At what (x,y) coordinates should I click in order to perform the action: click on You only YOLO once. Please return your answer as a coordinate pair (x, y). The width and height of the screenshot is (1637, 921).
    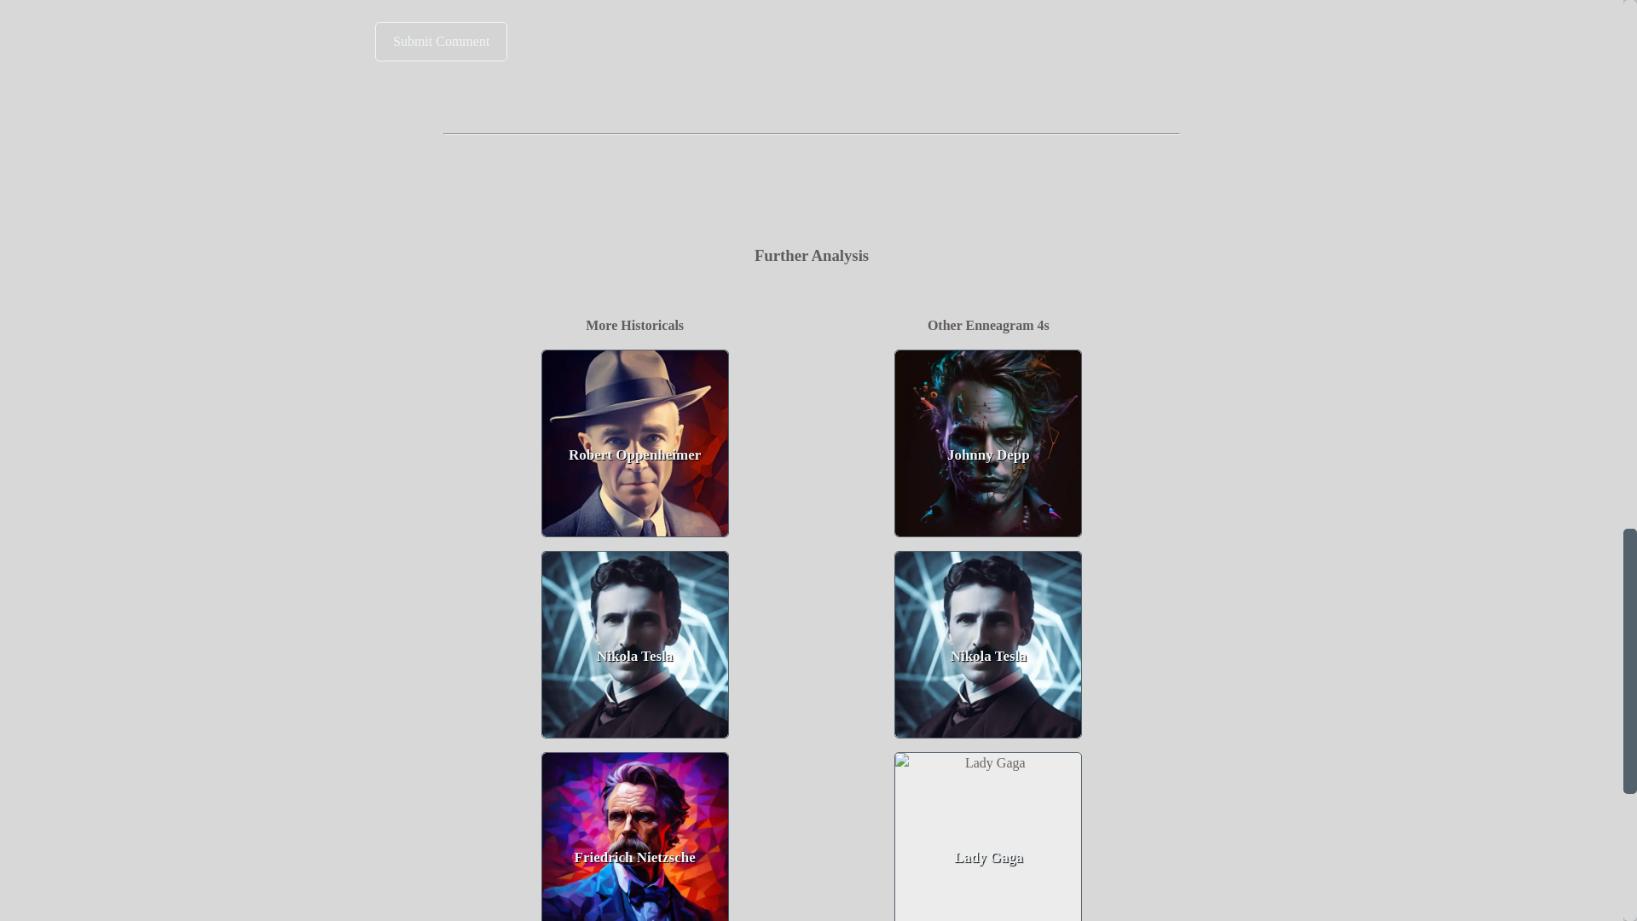
    Looking at the image, I should click on (441, 41).